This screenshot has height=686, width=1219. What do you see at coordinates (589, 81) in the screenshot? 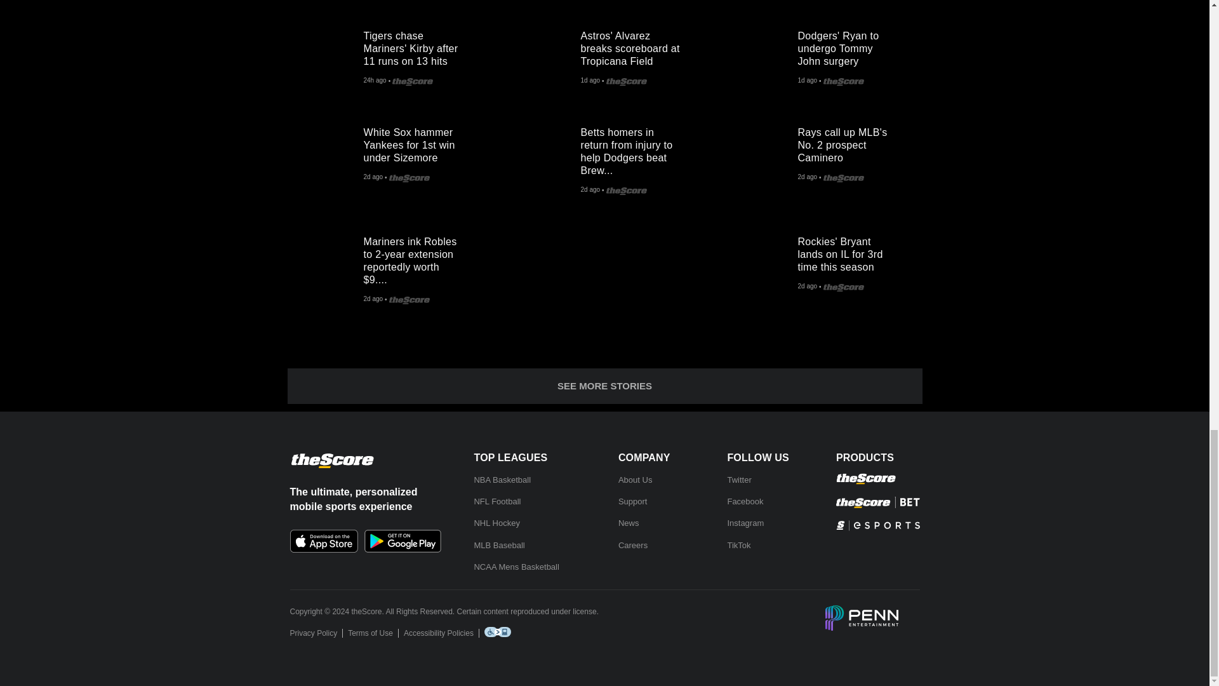
I see `2024-08-13T23:40:24.000Z` at bounding box center [589, 81].